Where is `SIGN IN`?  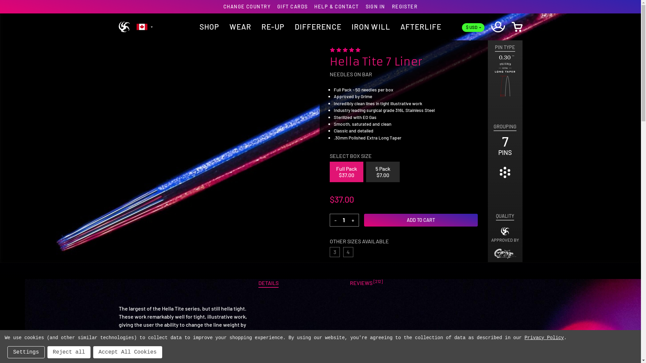
SIGN IN is located at coordinates (375, 7).